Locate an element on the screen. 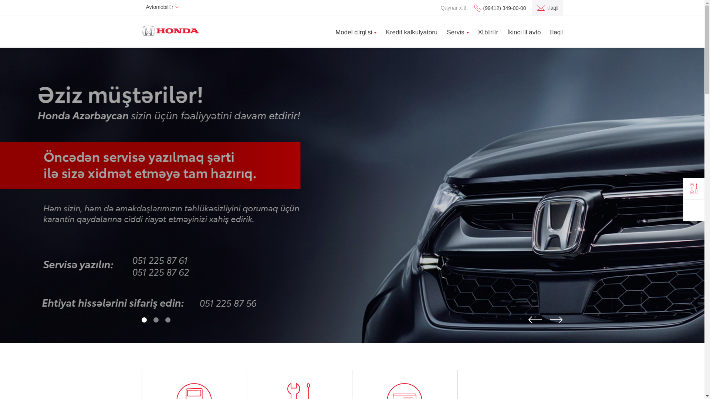  3 is located at coordinates (168, 320).